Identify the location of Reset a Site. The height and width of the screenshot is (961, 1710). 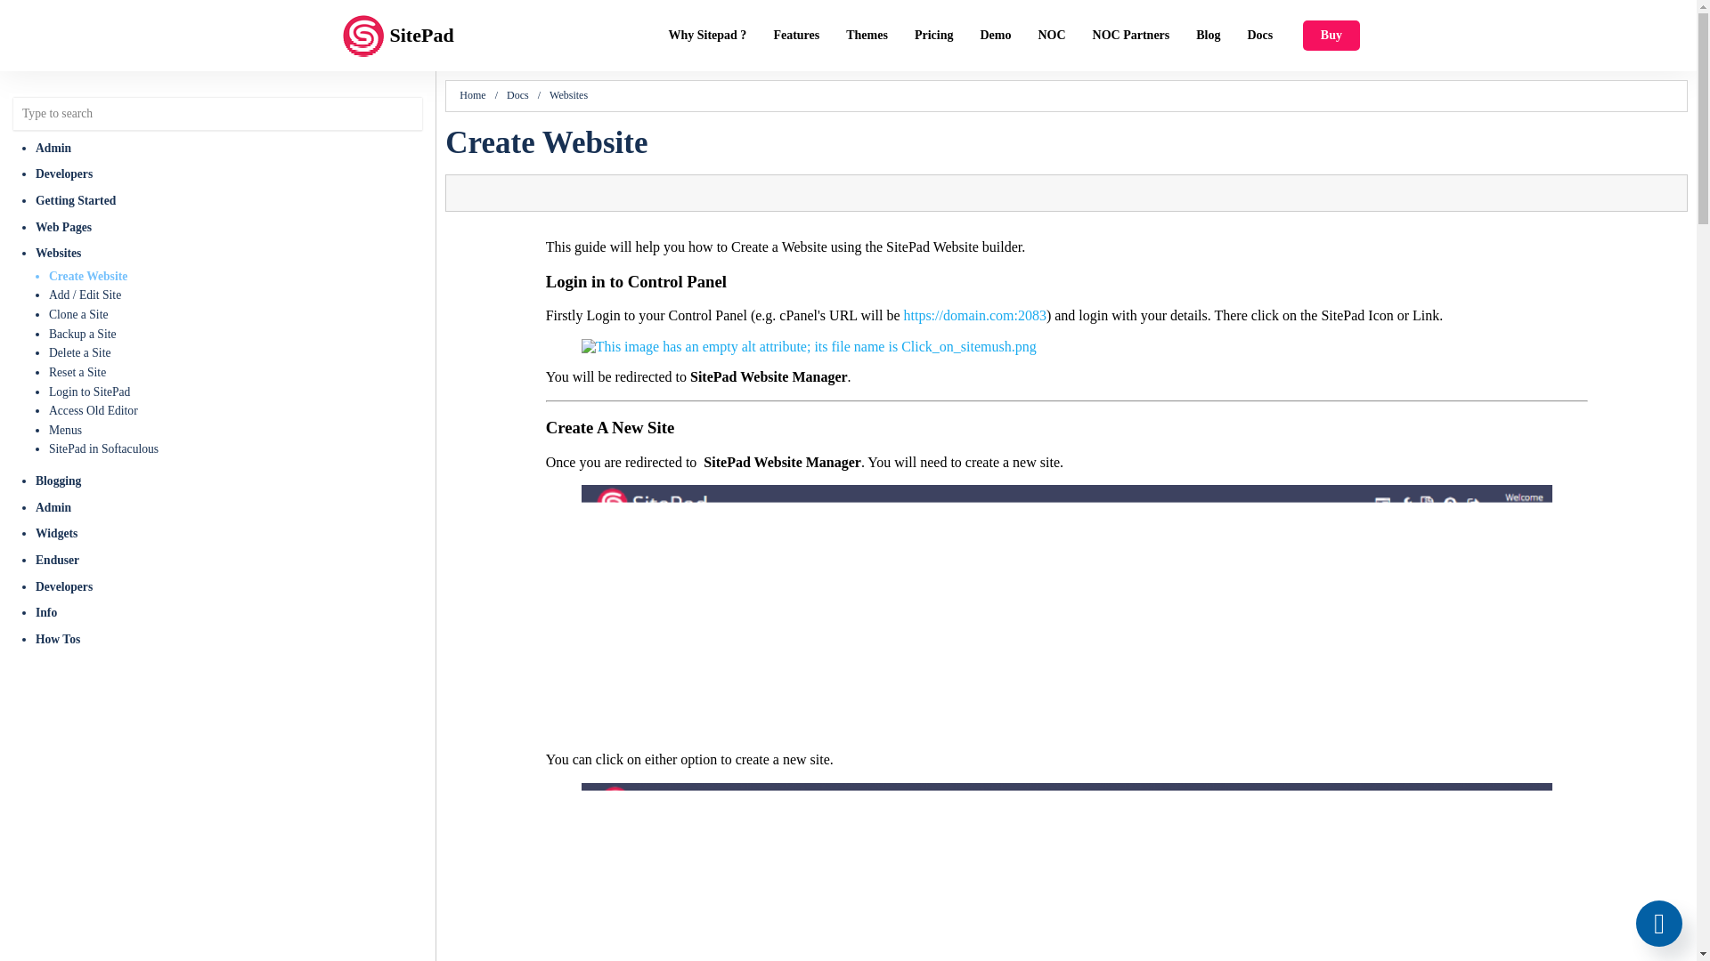
(237, 372).